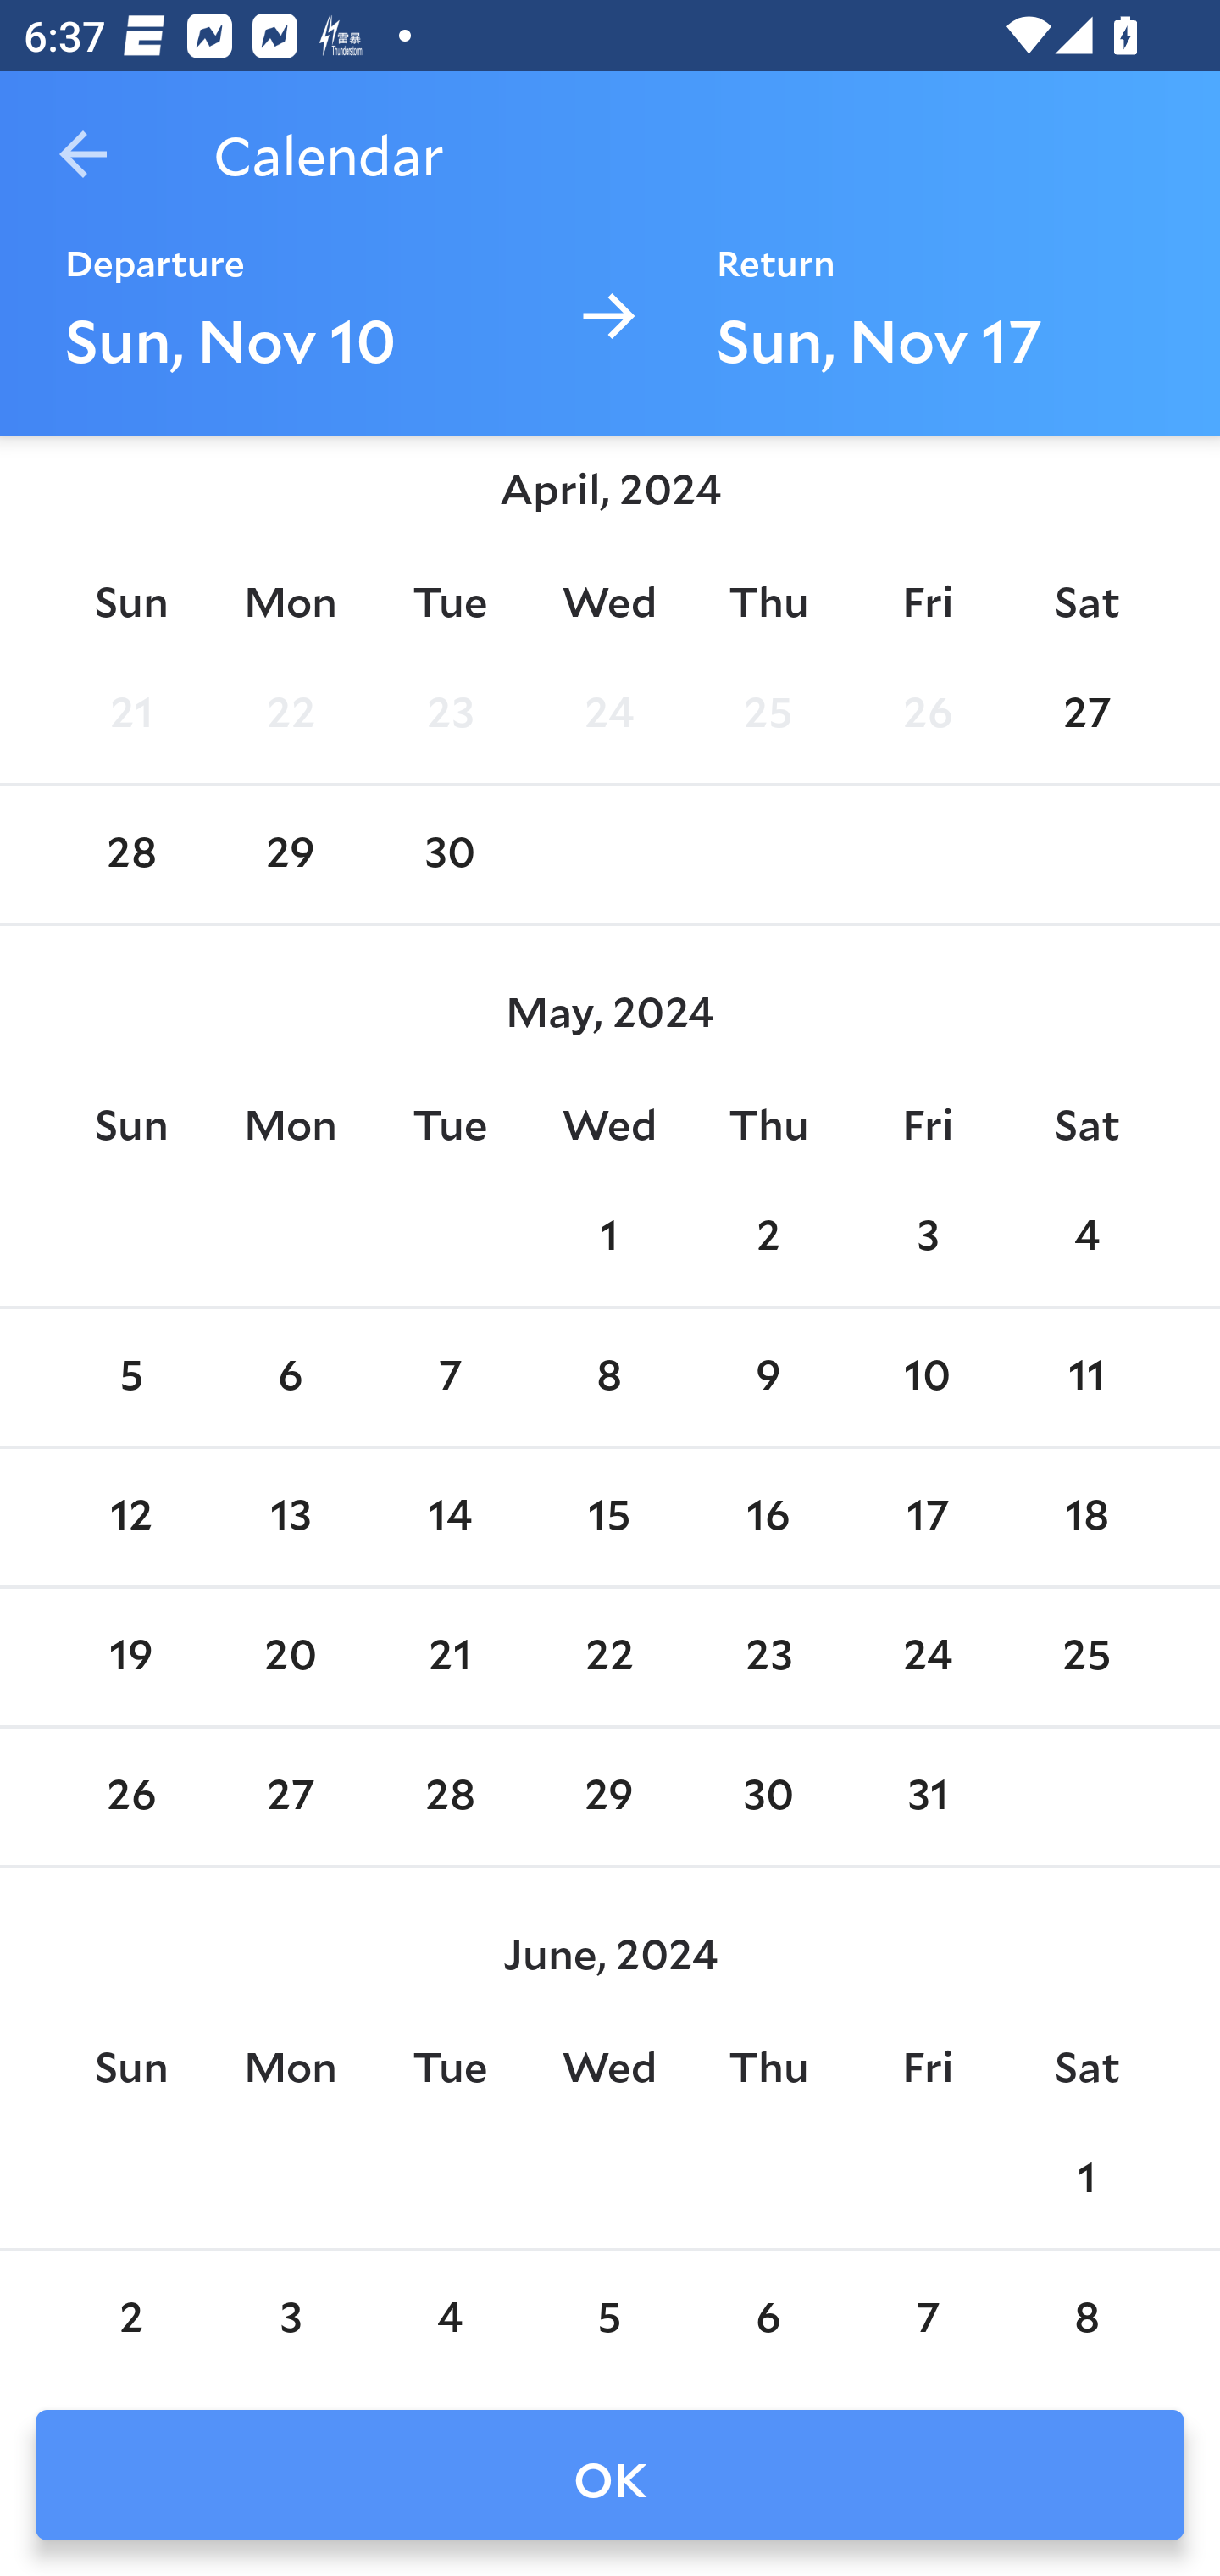 This screenshot has width=1220, height=2576. Describe the element at coordinates (449, 1517) in the screenshot. I see `14` at that location.